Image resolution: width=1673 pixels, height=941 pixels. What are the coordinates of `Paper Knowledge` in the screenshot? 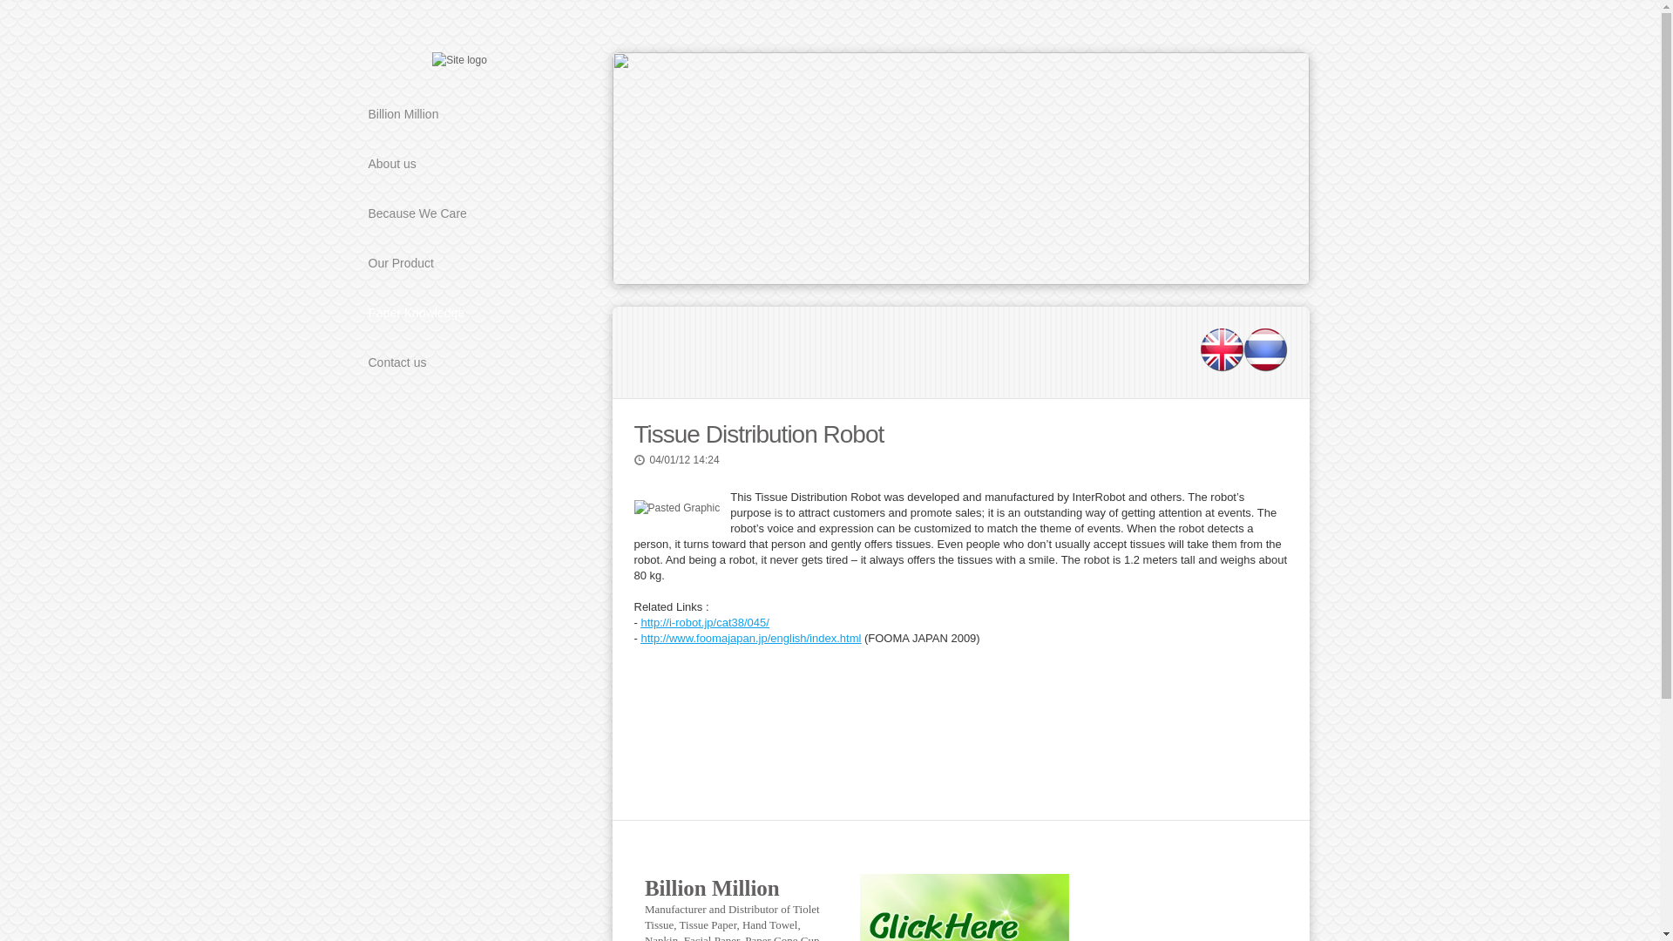 It's located at (458, 312).